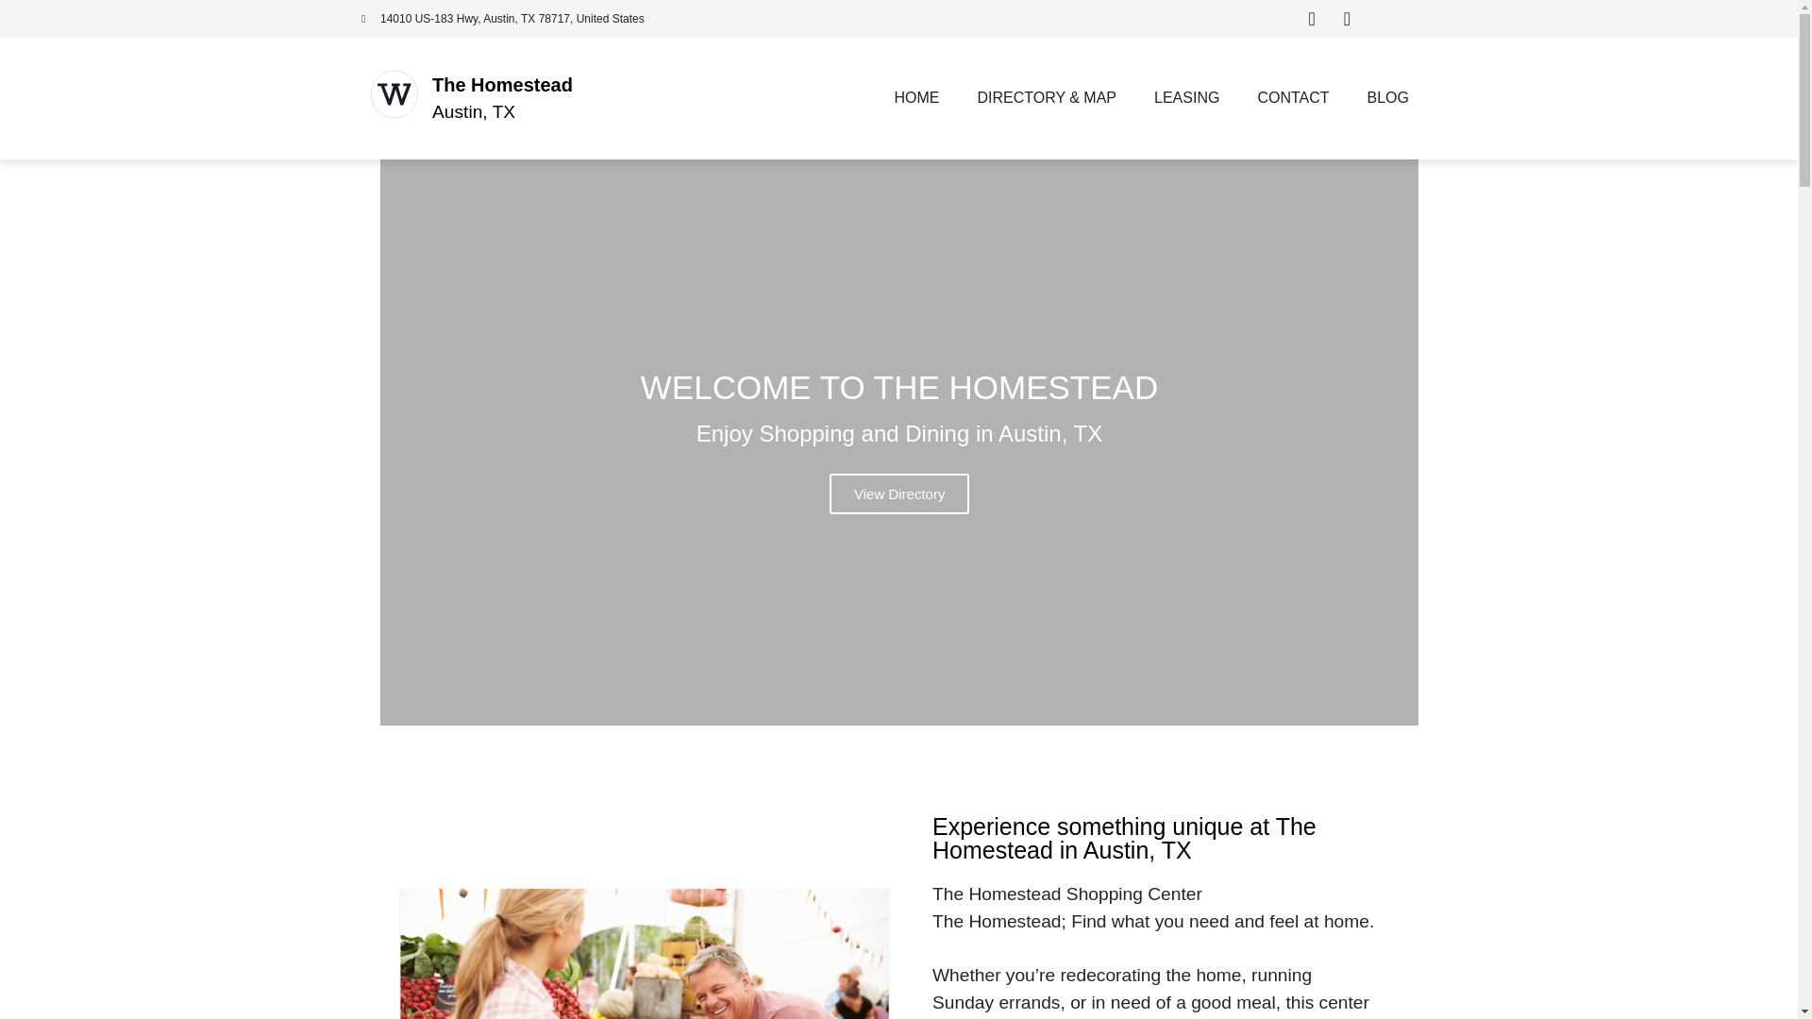 The image size is (1812, 1019). I want to click on View Directory, so click(898, 494).